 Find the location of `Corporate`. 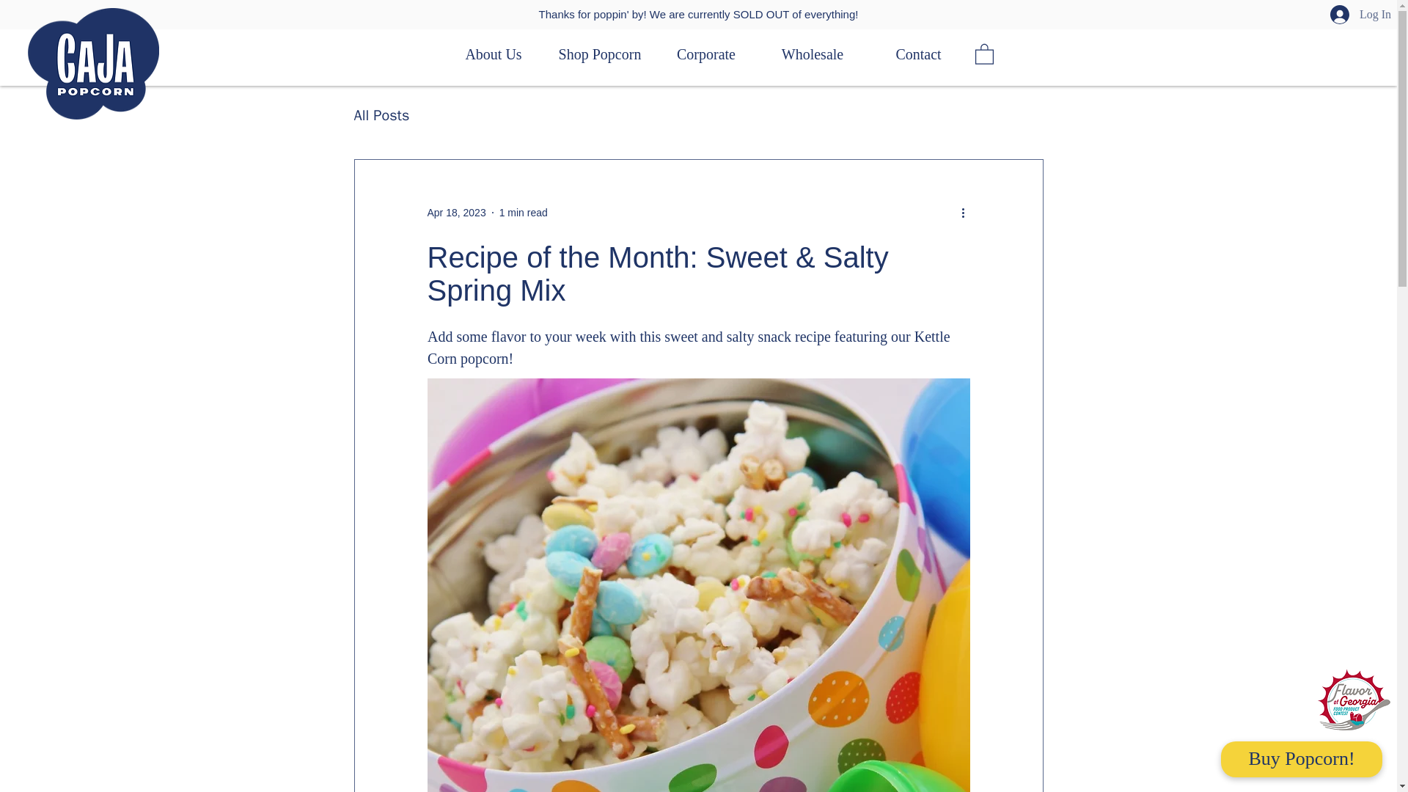

Corporate is located at coordinates (705, 54).